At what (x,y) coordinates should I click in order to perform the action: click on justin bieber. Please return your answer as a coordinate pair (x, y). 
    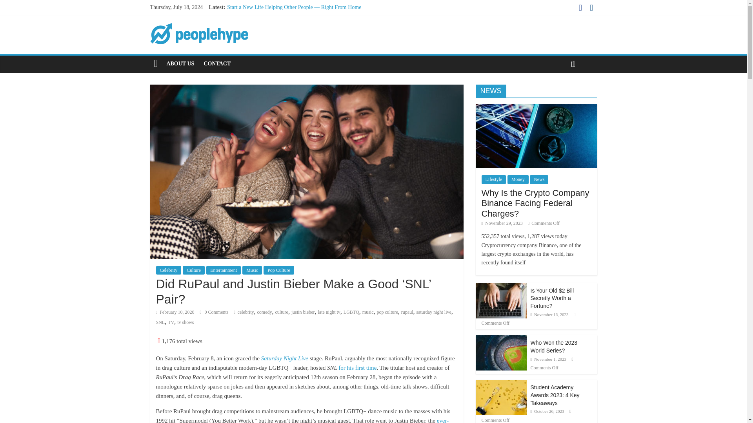
    Looking at the image, I should click on (303, 312).